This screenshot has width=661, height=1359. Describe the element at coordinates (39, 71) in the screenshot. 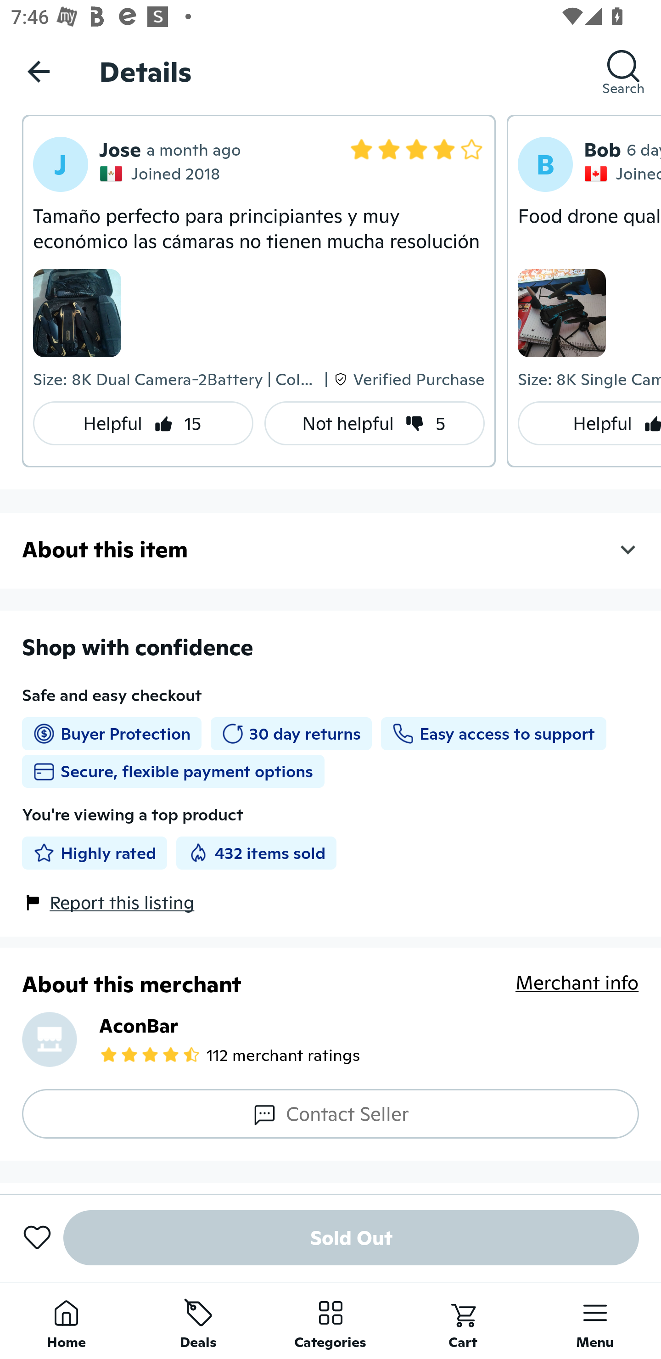

I see `Navigate up` at that location.